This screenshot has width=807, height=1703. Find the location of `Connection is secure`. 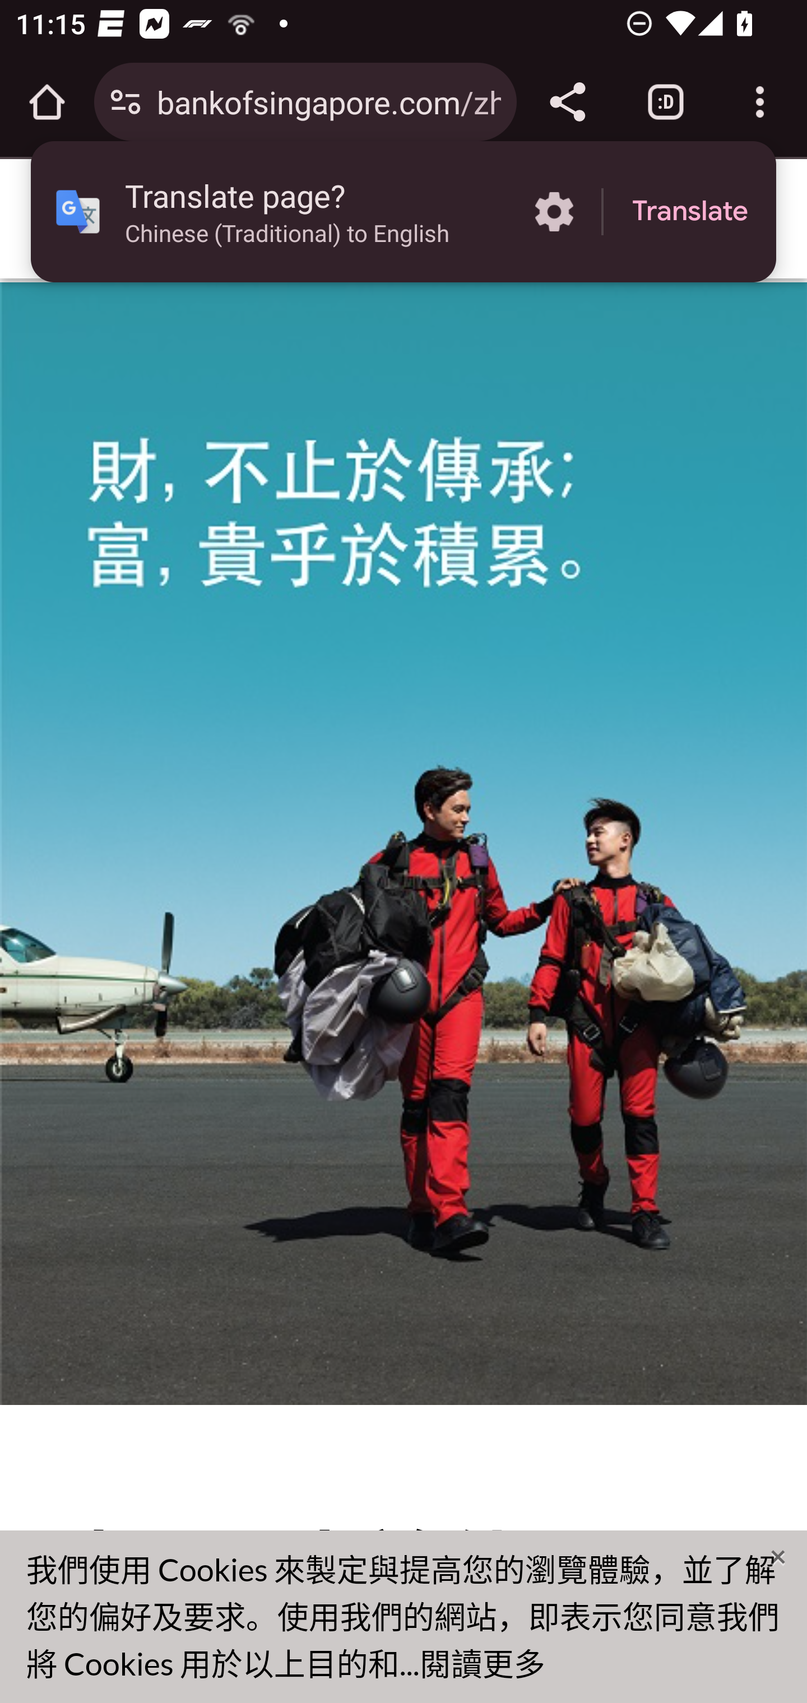

Connection is secure is located at coordinates (126, 102).